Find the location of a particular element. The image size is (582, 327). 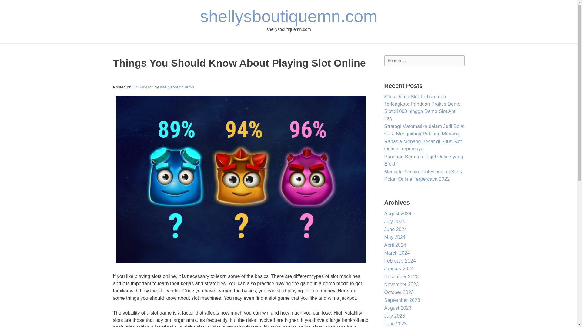

August 2024 is located at coordinates (398, 213).